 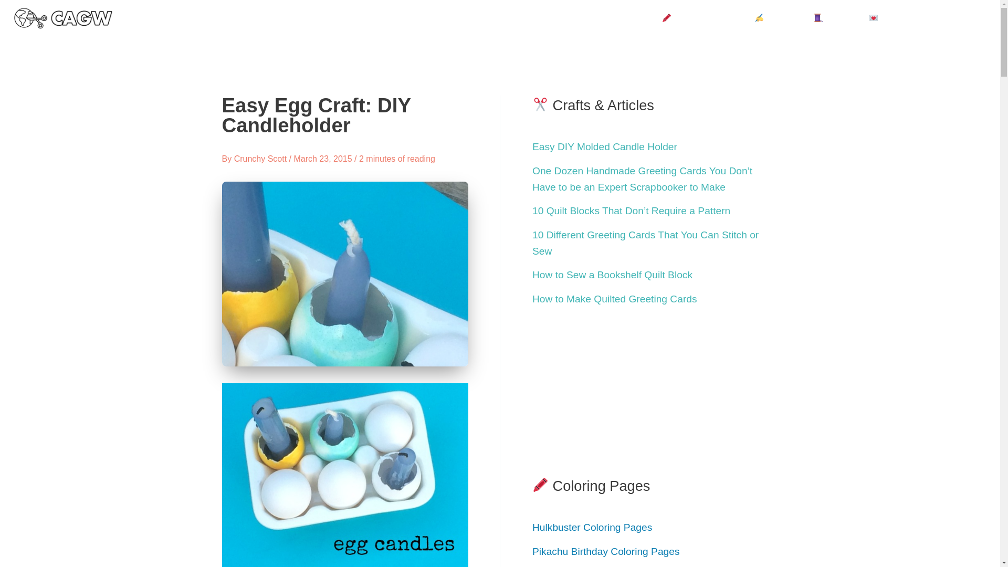 What do you see at coordinates (783, 18) in the screenshot?
I see `Writing` at bounding box center [783, 18].